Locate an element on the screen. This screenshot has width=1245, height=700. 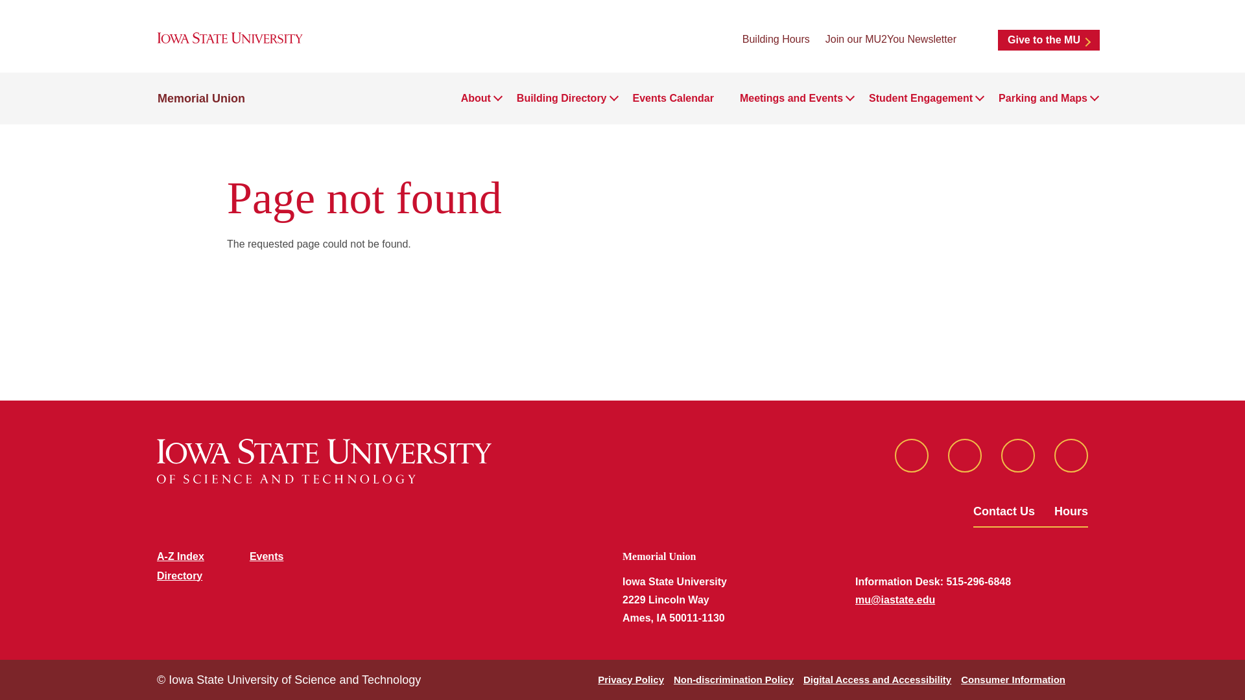
Building Directory is located at coordinates (562, 99).